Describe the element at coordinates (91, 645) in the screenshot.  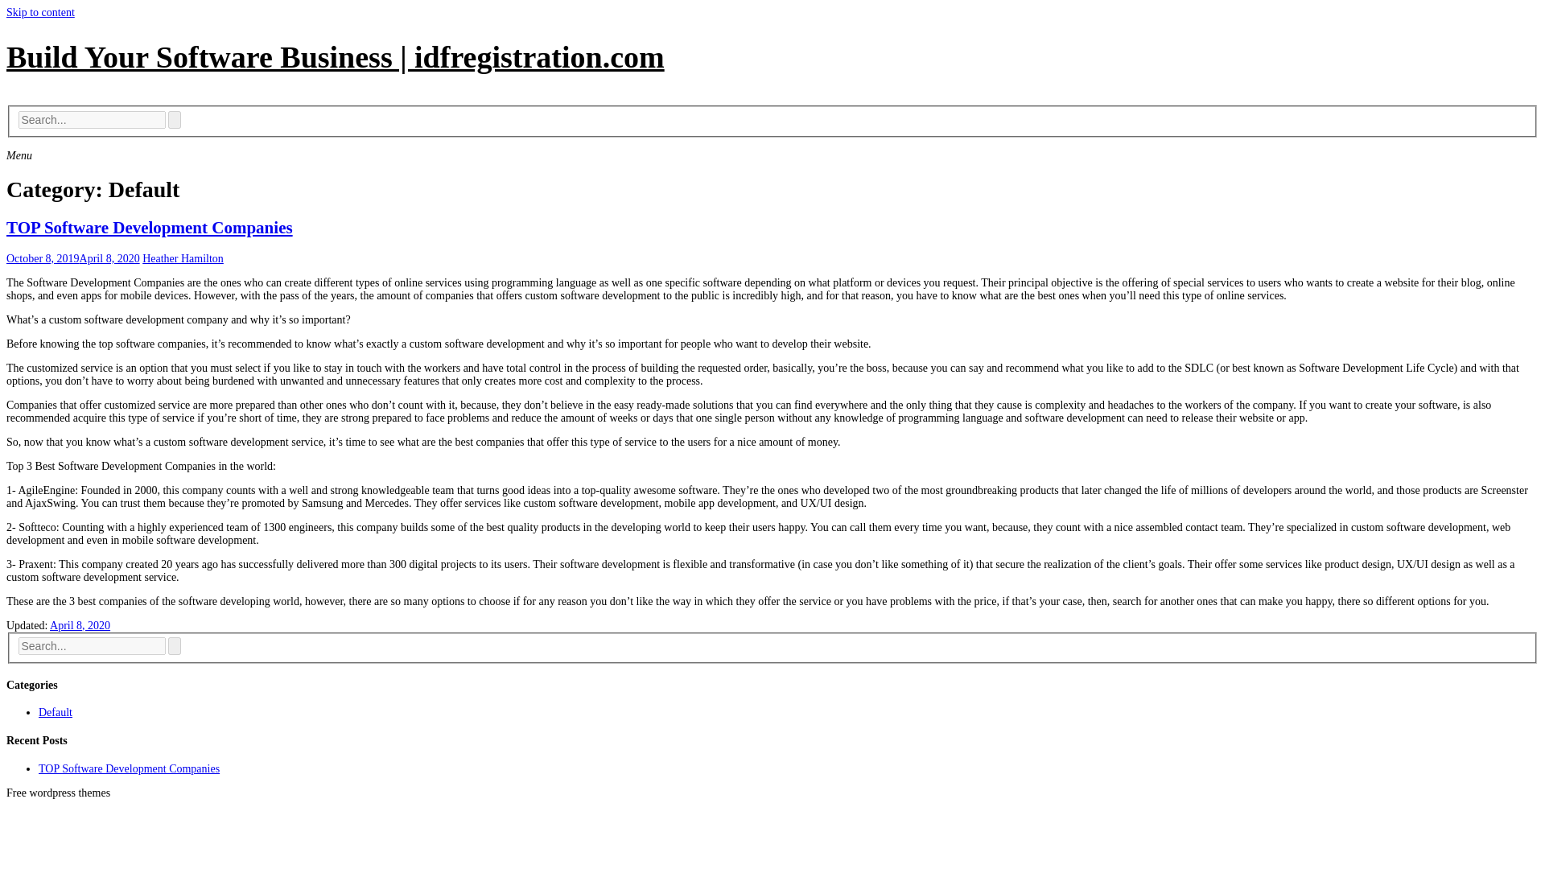
I see `Search for:` at that location.